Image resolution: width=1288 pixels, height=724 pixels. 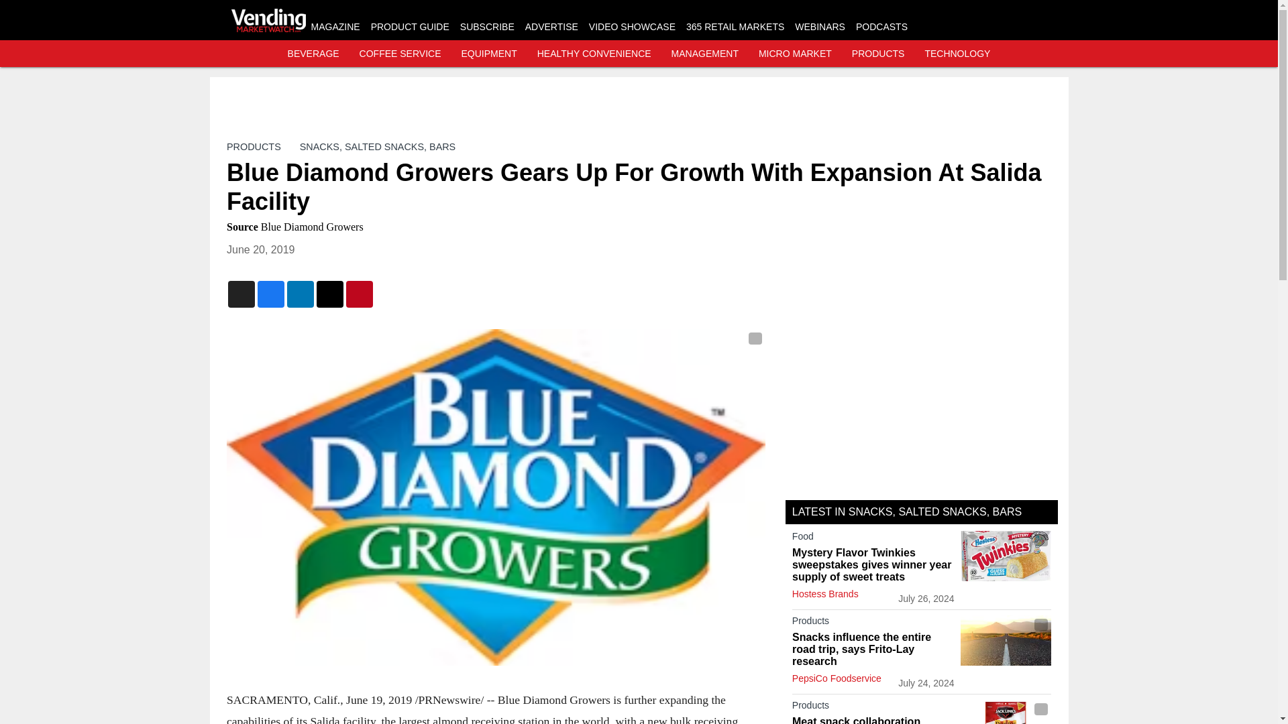 What do you see at coordinates (376, 146) in the screenshot?
I see `SNACKS, SALTED SNACKS, BARS` at bounding box center [376, 146].